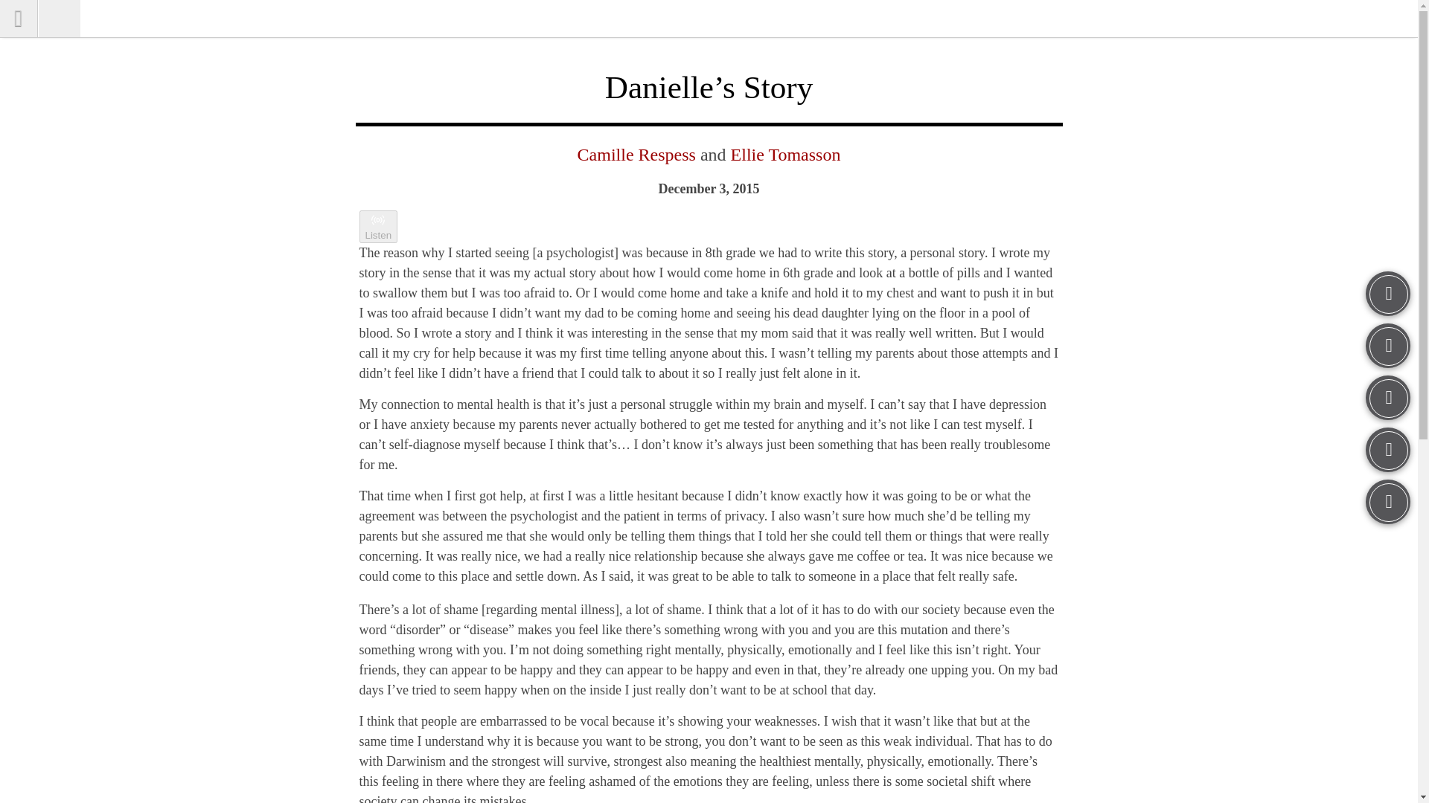  What do you see at coordinates (1388, 397) in the screenshot?
I see `Share on Facebook` at bounding box center [1388, 397].